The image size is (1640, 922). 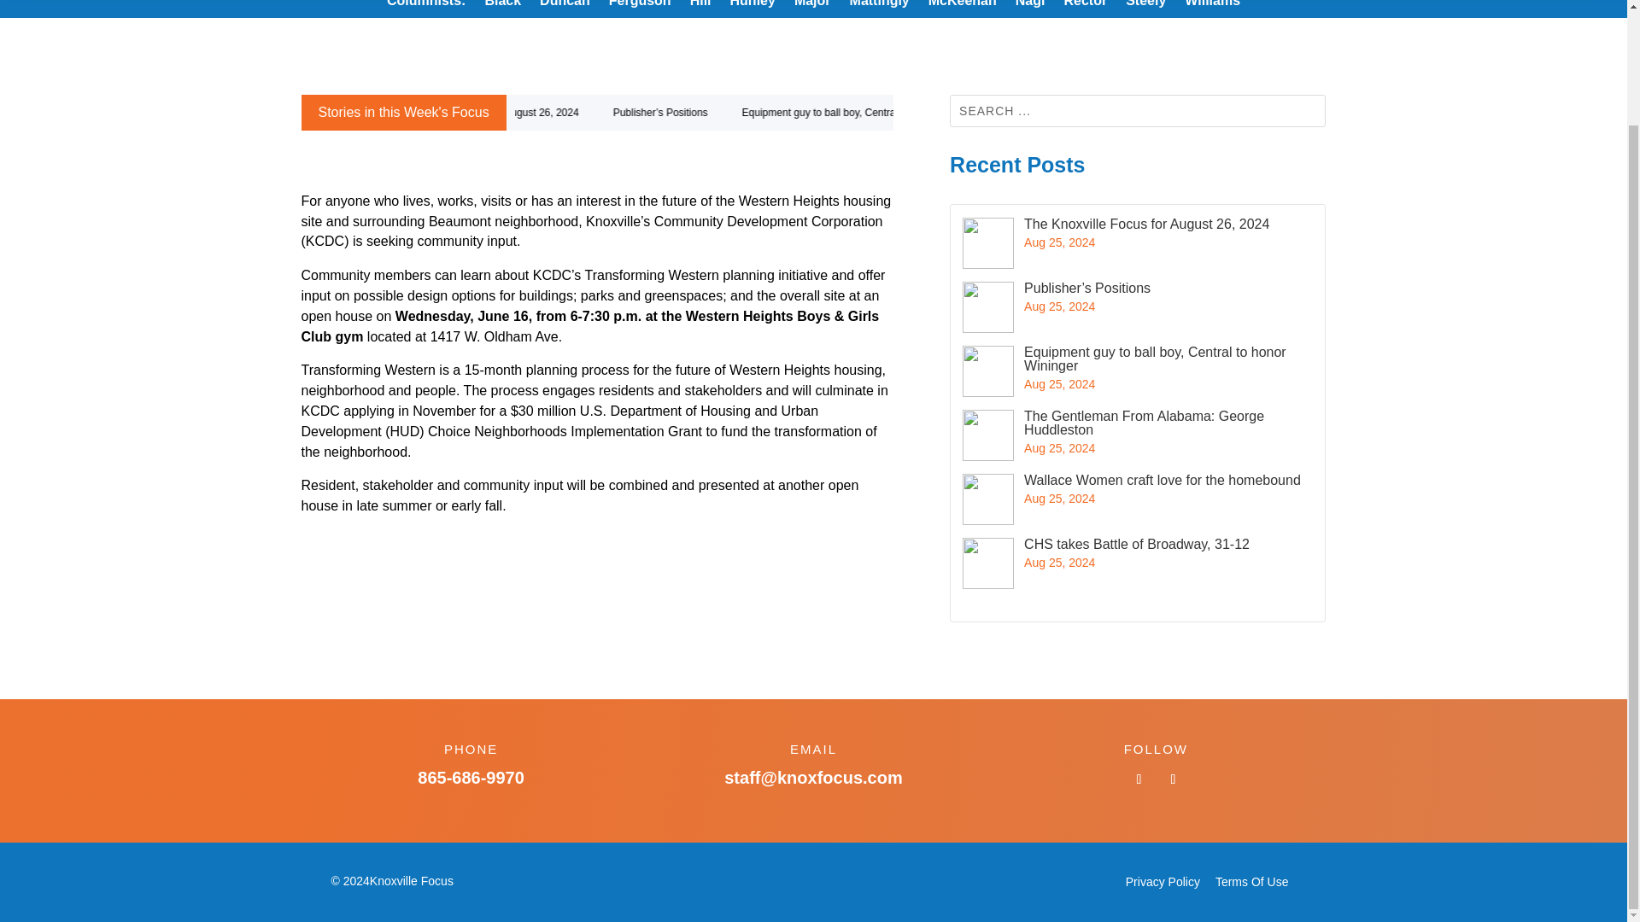 What do you see at coordinates (639, 7) in the screenshot?
I see `Ferguson` at bounding box center [639, 7].